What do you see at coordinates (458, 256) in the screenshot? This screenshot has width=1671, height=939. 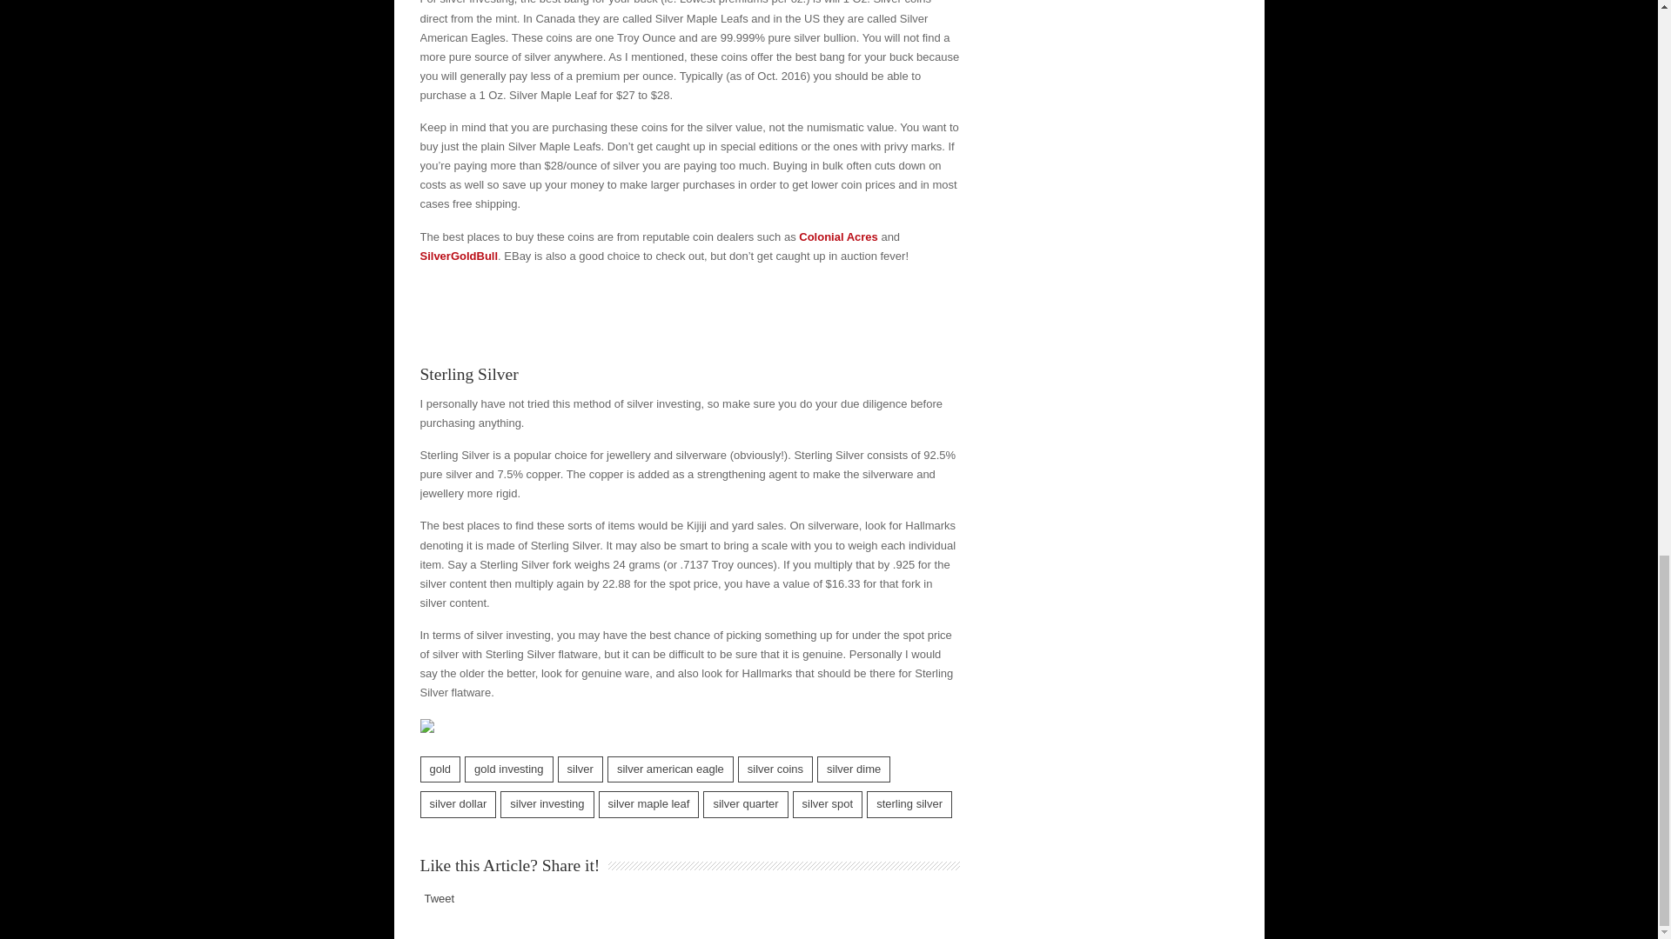 I see `SilverGoldBull` at bounding box center [458, 256].